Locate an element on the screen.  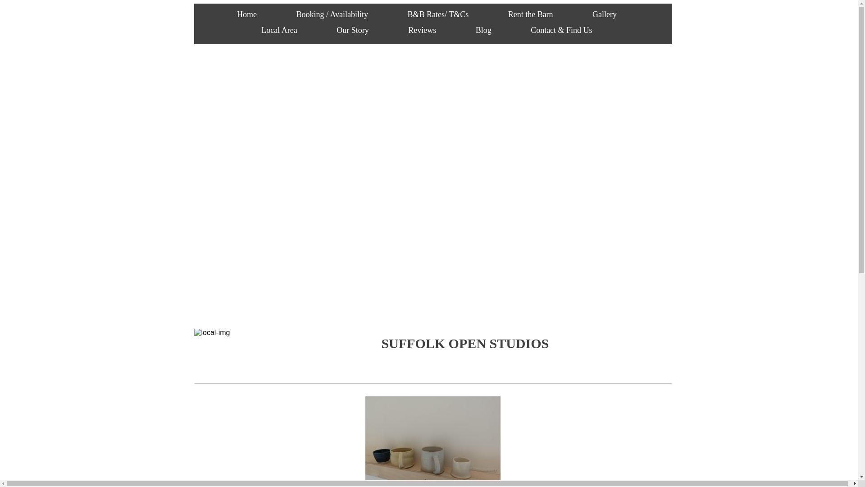
Reviews is located at coordinates (422, 30).